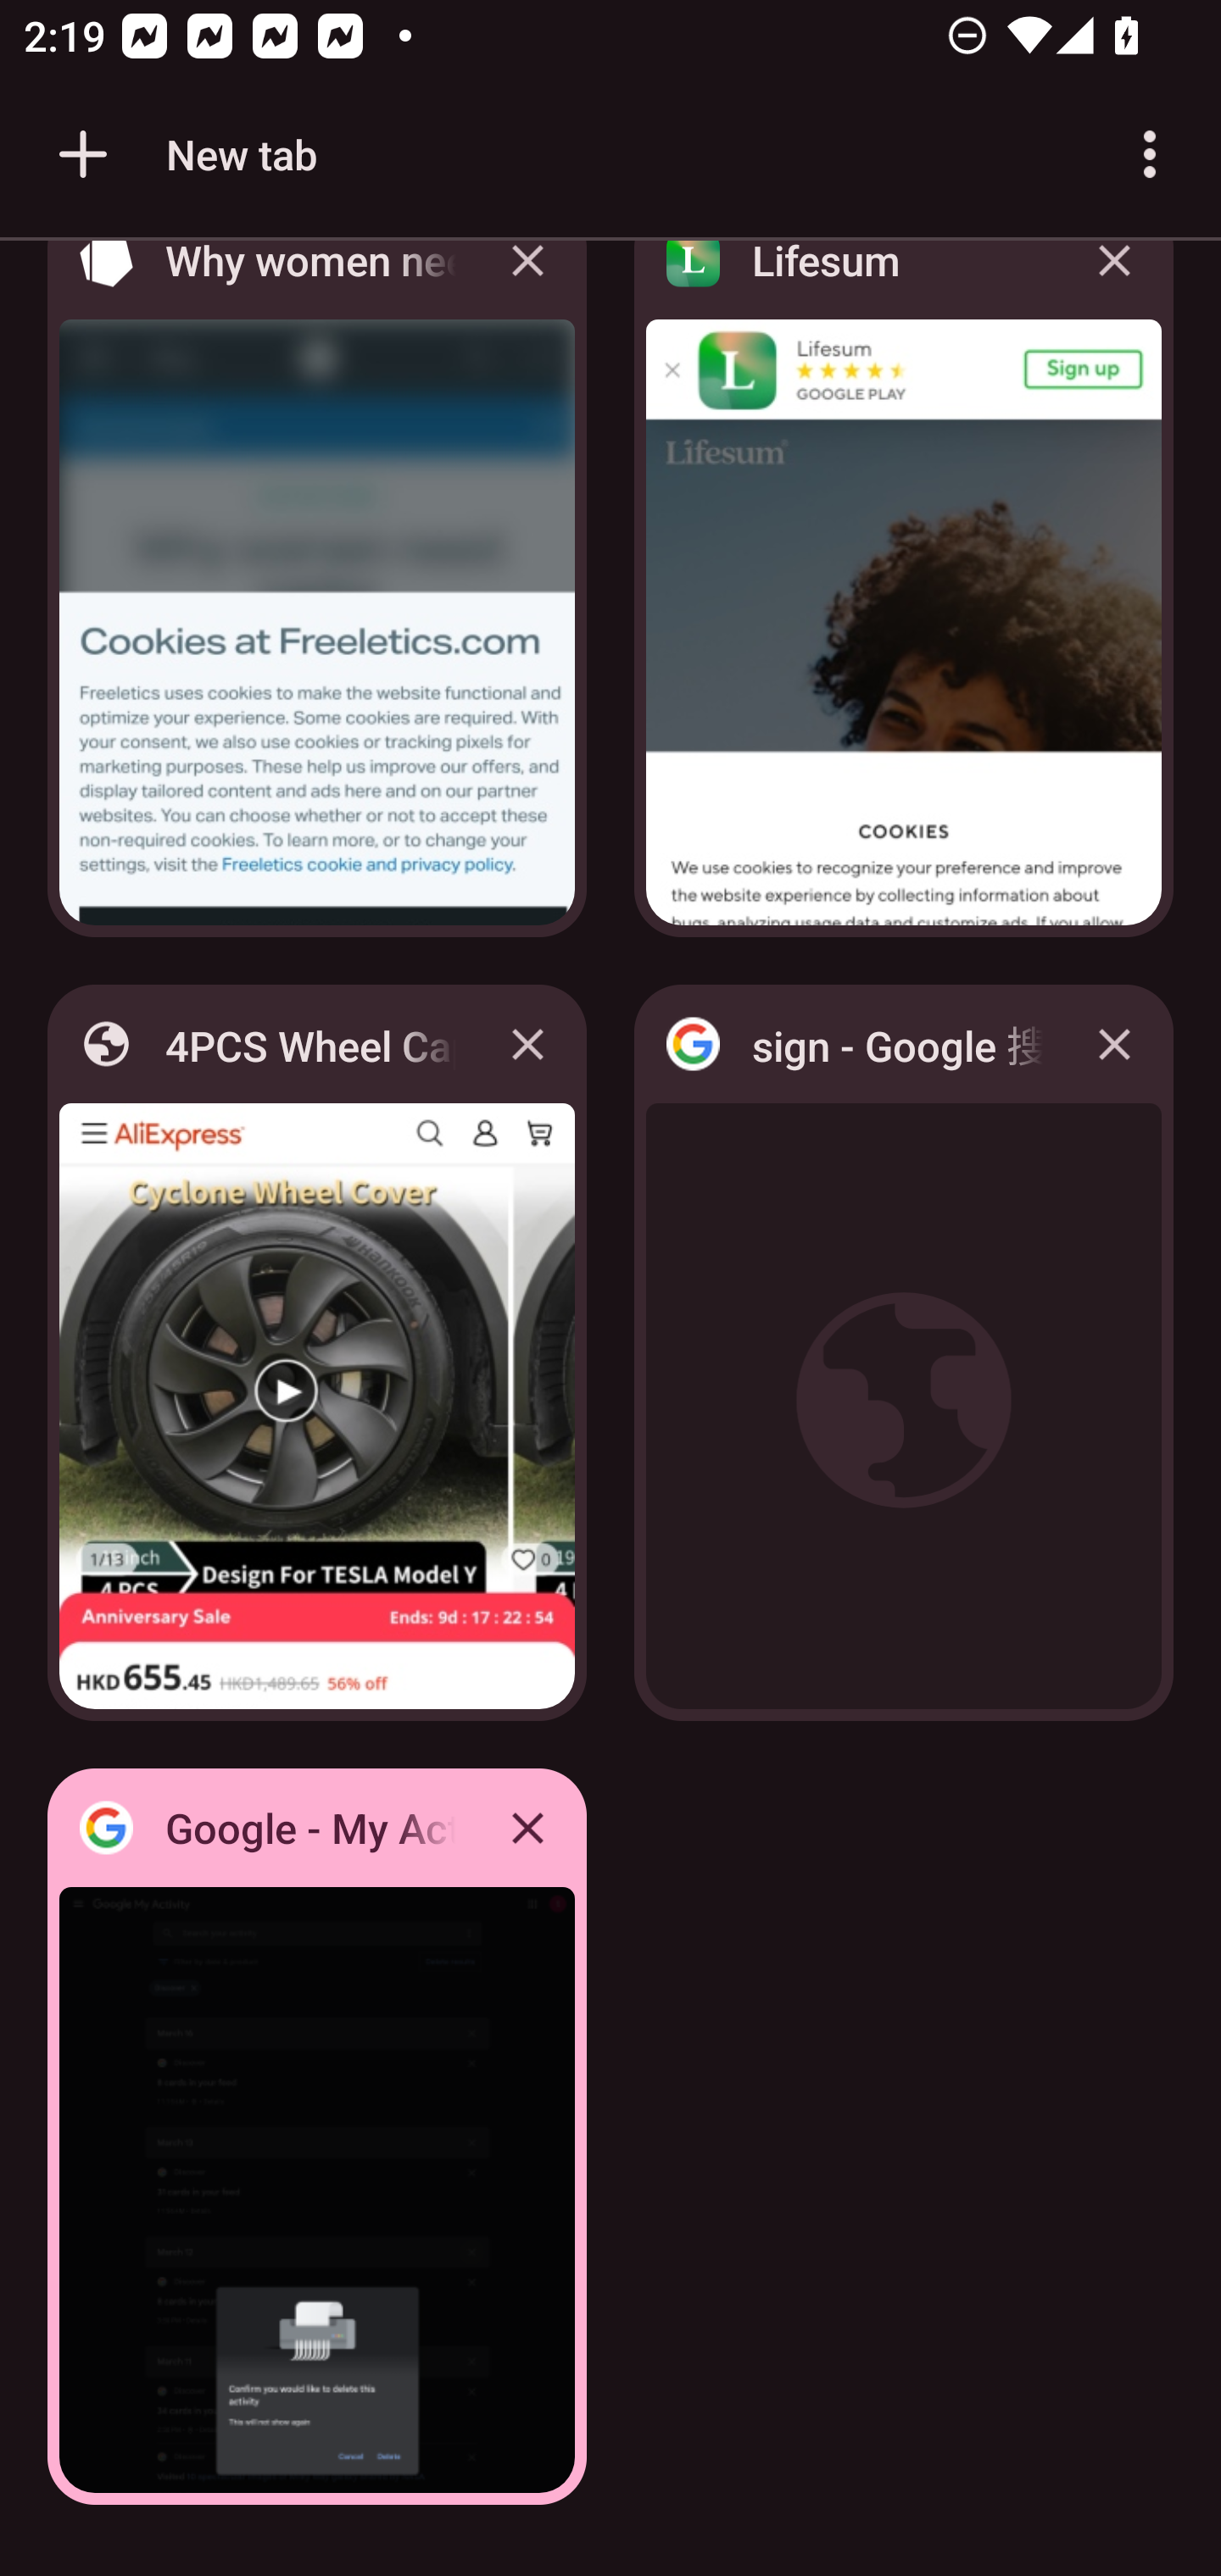 This screenshot has height=2576, width=1221. Describe the element at coordinates (1150, 154) in the screenshot. I see `Customize and control Google Chrome` at that location.